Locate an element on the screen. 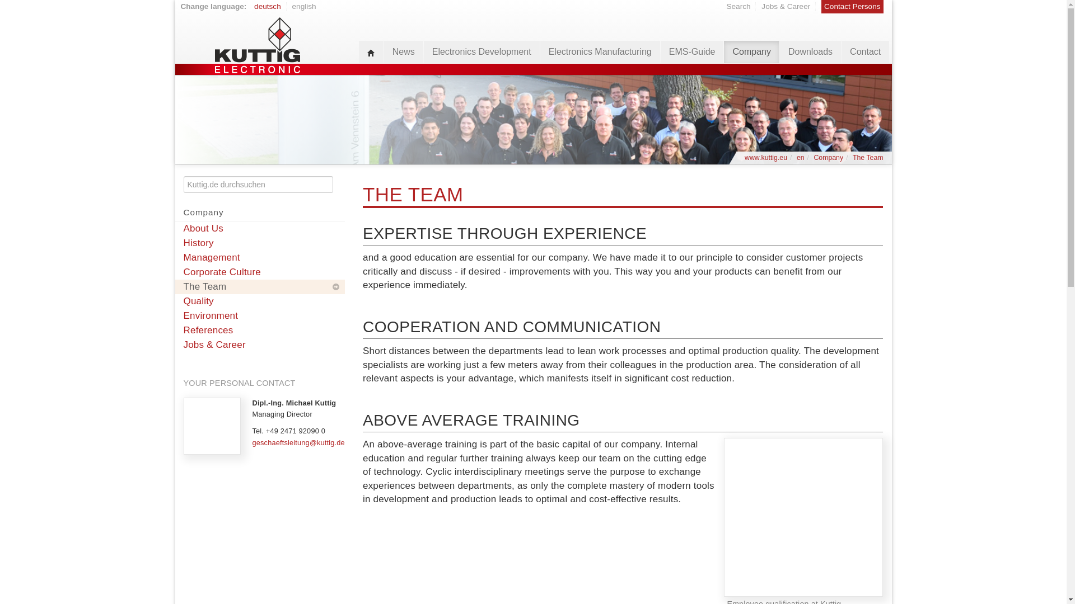 The height and width of the screenshot is (604, 1075). EMS-Guide is located at coordinates (692, 52).